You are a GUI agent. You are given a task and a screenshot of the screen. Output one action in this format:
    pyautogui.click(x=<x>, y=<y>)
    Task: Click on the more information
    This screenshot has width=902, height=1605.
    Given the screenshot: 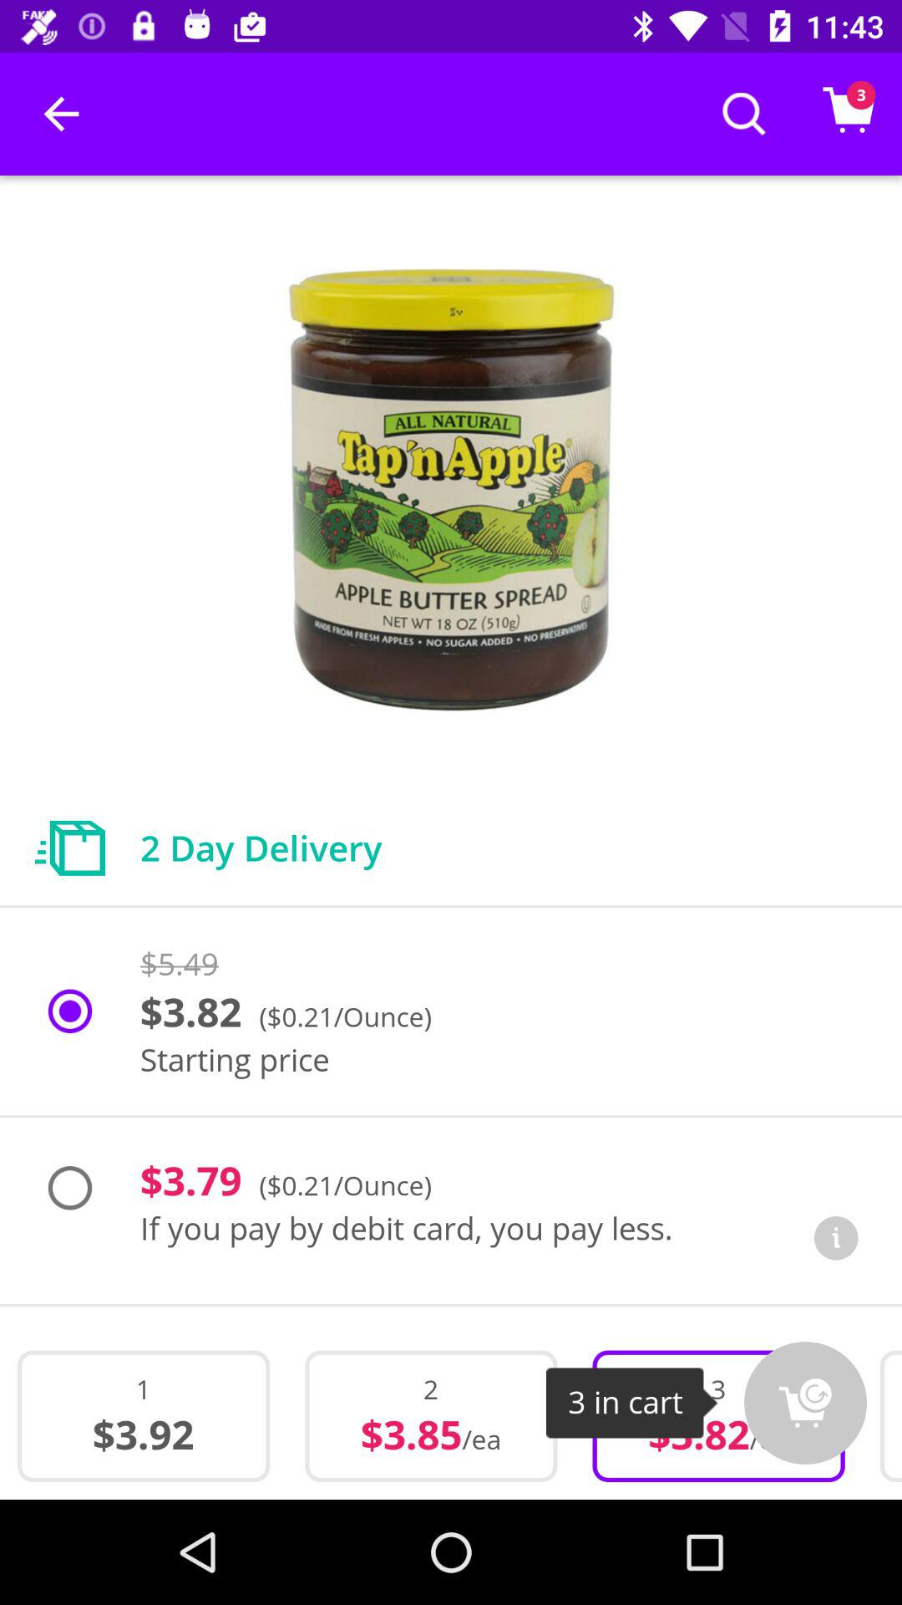 What is the action you would take?
    pyautogui.click(x=836, y=1238)
    